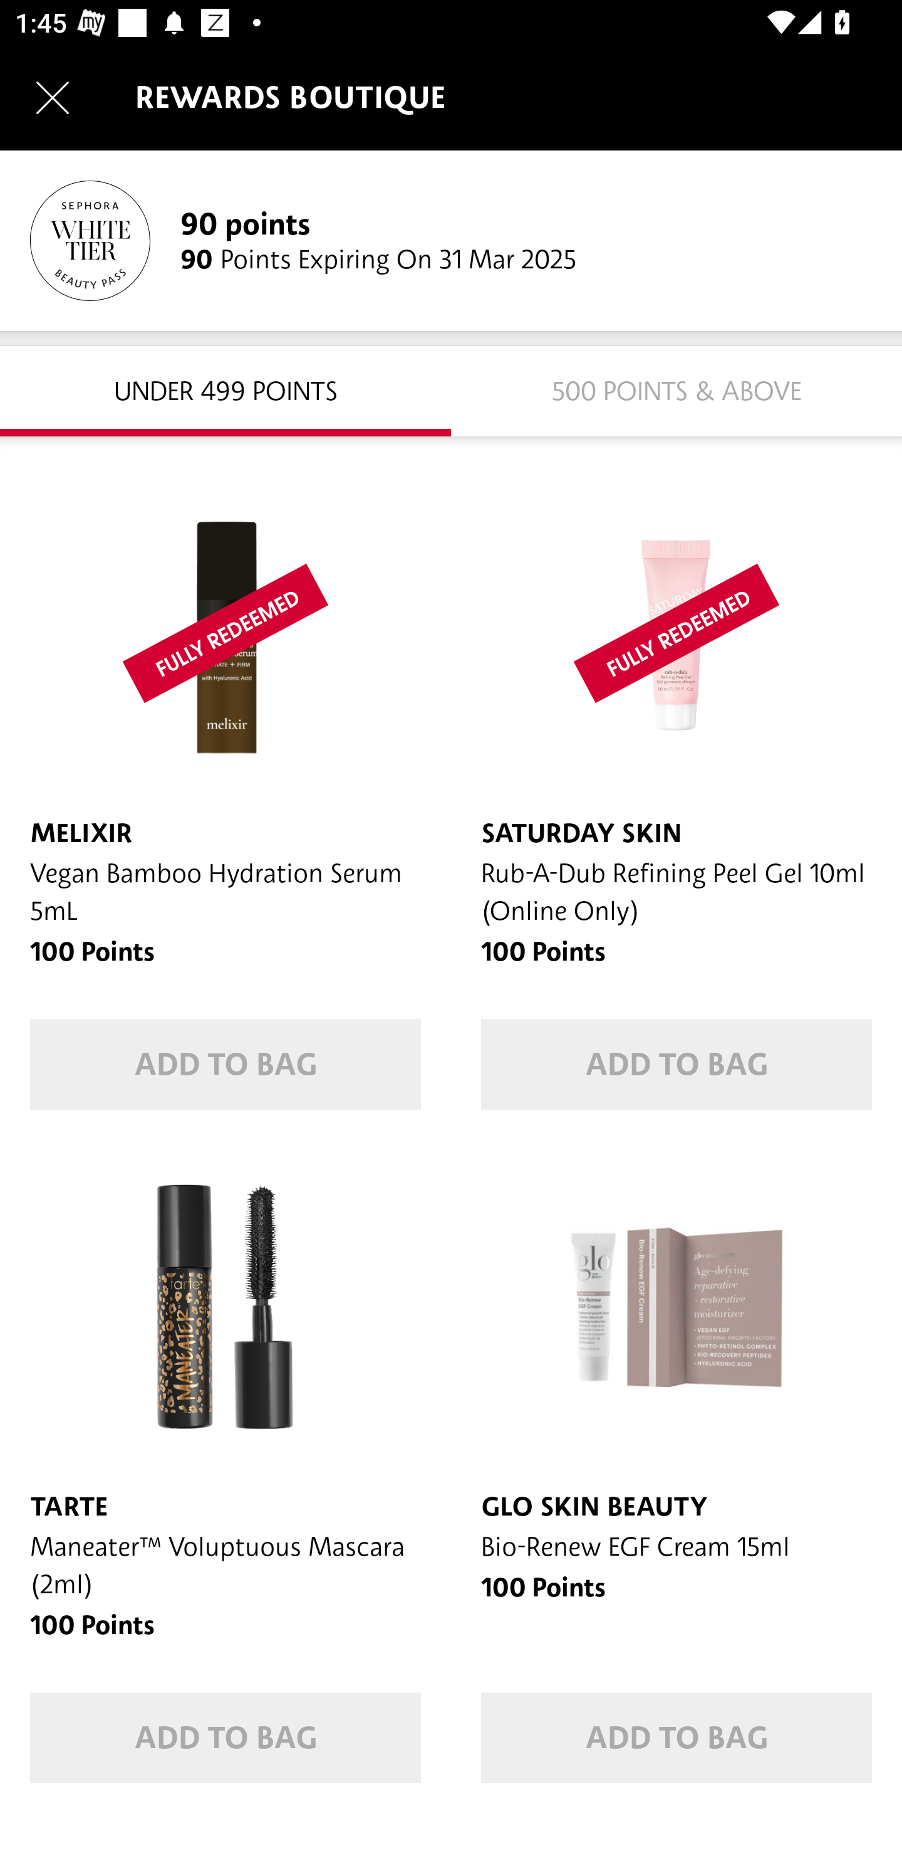 This screenshot has width=902, height=1856. What do you see at coordinates (676, 390) in the screenshot?
I see `500 Points & Above 500 POINTS & ABOVE` at bounding box center [676, 390].